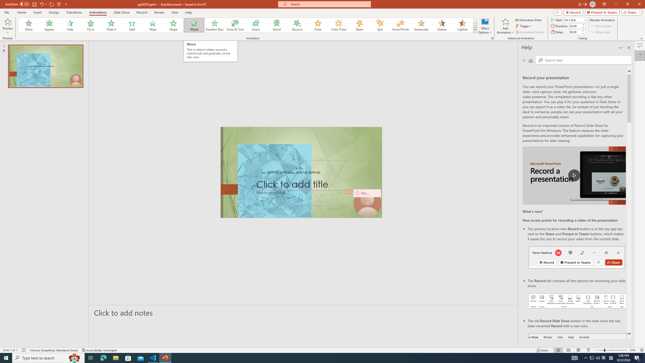 The height and width of the screenshot is (363, 645). What do you see at coordinates (421, 25) in the screenshot?
I see `Desaturate` at bounding box center [421, 25].